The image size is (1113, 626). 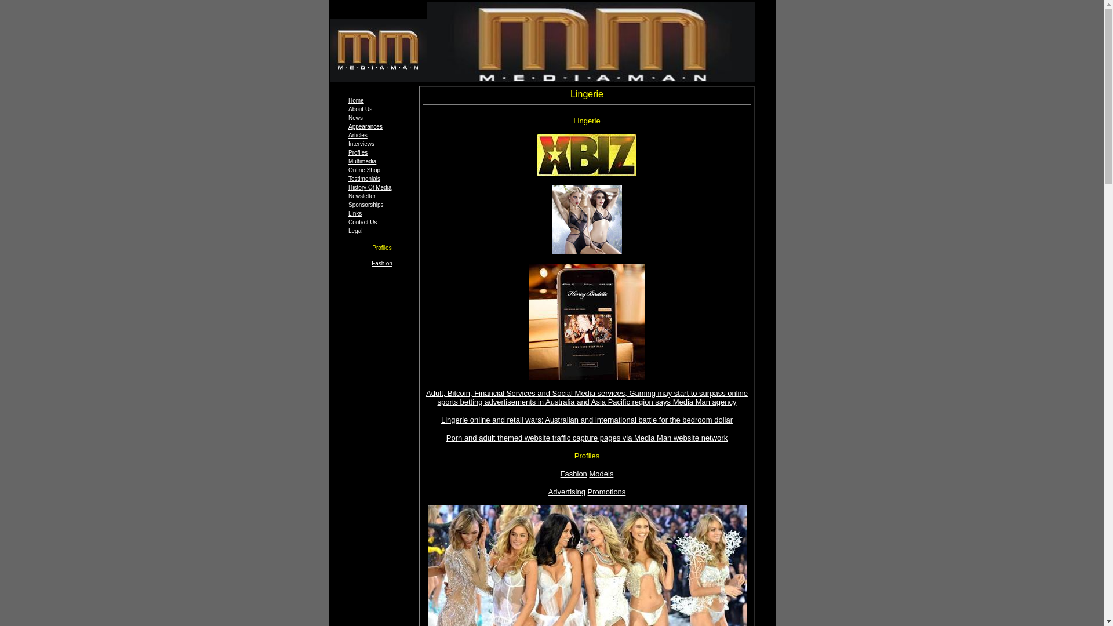 I want to click on Models, so click(x=601, y=474).